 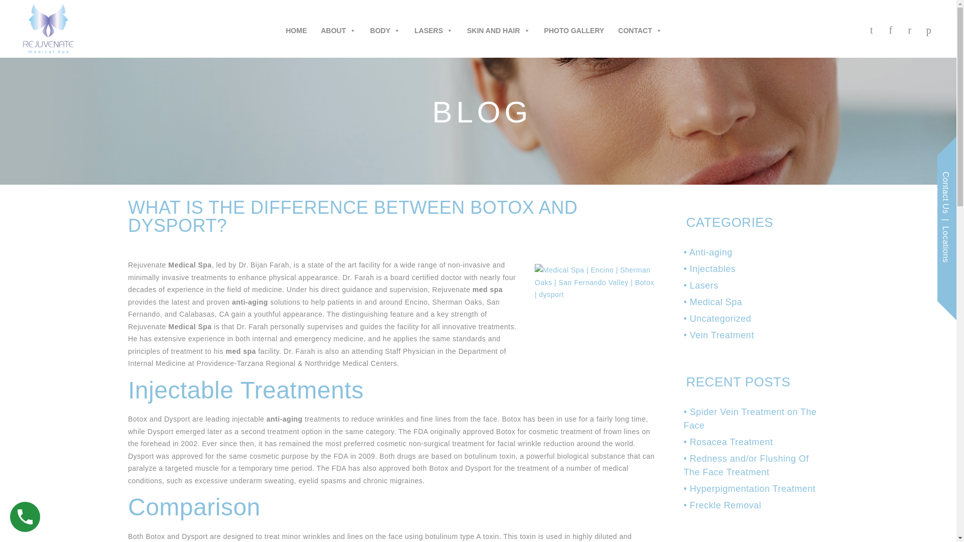 I want to click on ABOUT, so click(x=338, y=27).